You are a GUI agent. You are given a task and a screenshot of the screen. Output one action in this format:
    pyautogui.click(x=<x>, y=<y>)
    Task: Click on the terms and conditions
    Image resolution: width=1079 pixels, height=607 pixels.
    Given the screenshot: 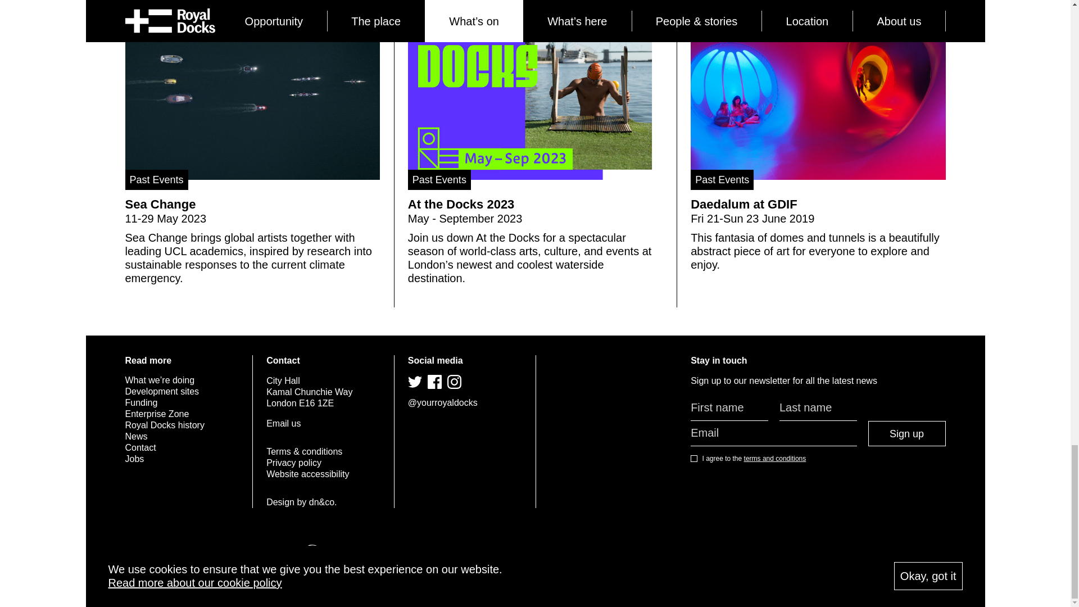 What is the action you would take?
    pyautogui.click(x=775, y=458)
    